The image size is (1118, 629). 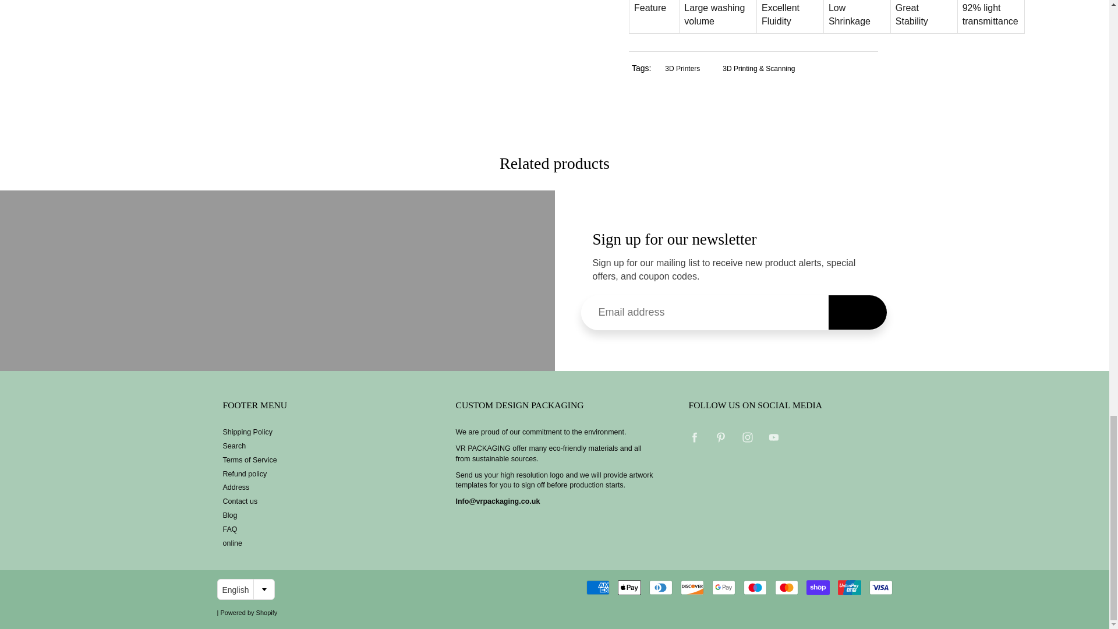 I want to click on Google Pay, so click(x=724, y=587).